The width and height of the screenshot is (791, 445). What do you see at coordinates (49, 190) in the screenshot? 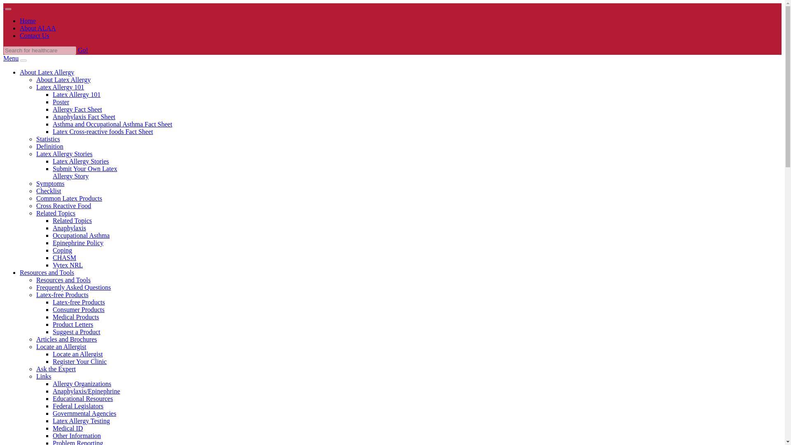
I see `Checklist` at bounding box center [49, 190].